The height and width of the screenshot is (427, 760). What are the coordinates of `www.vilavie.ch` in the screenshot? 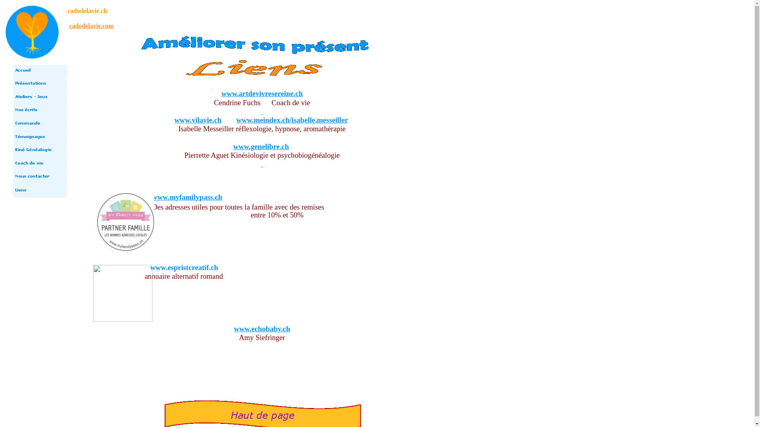 It's located at (198, 121).